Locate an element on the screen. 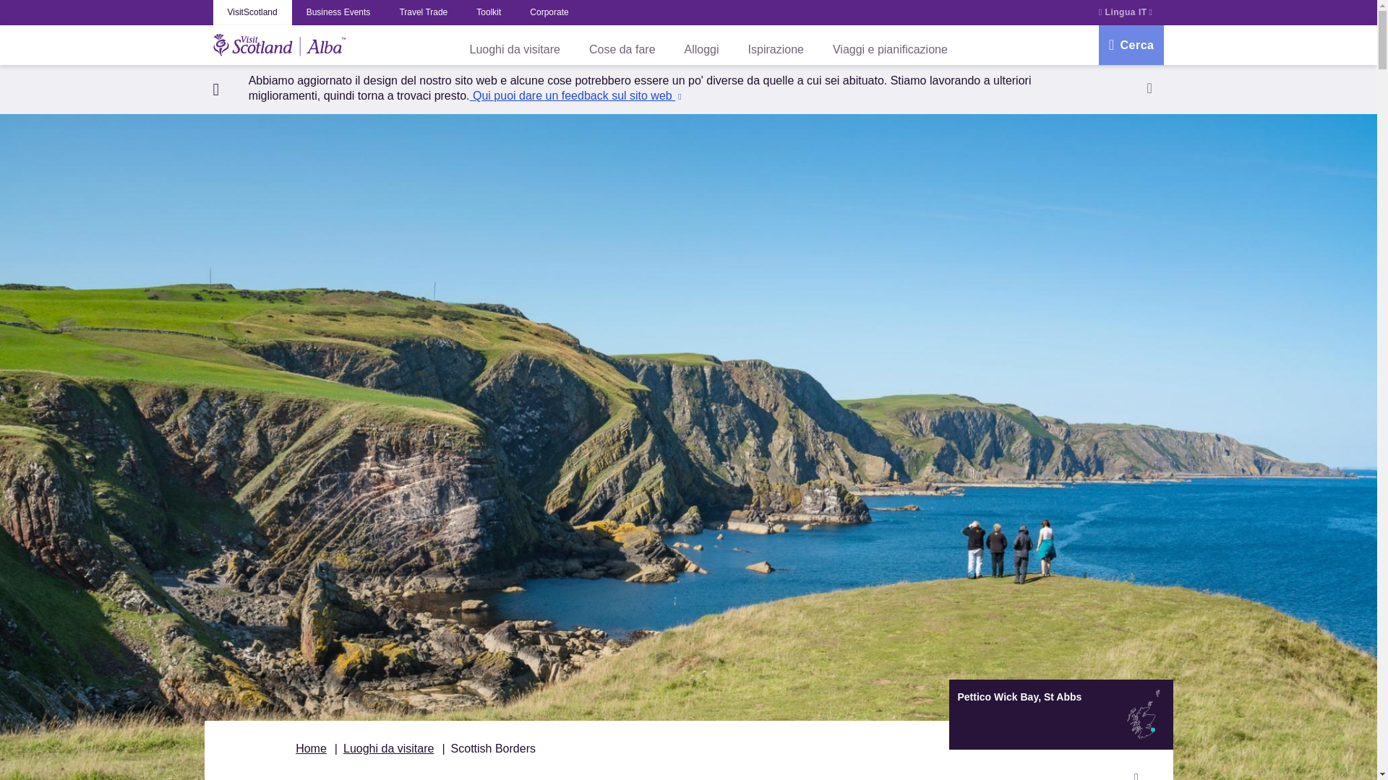  Luoghi da visitare is located at coordinates (387, 748).